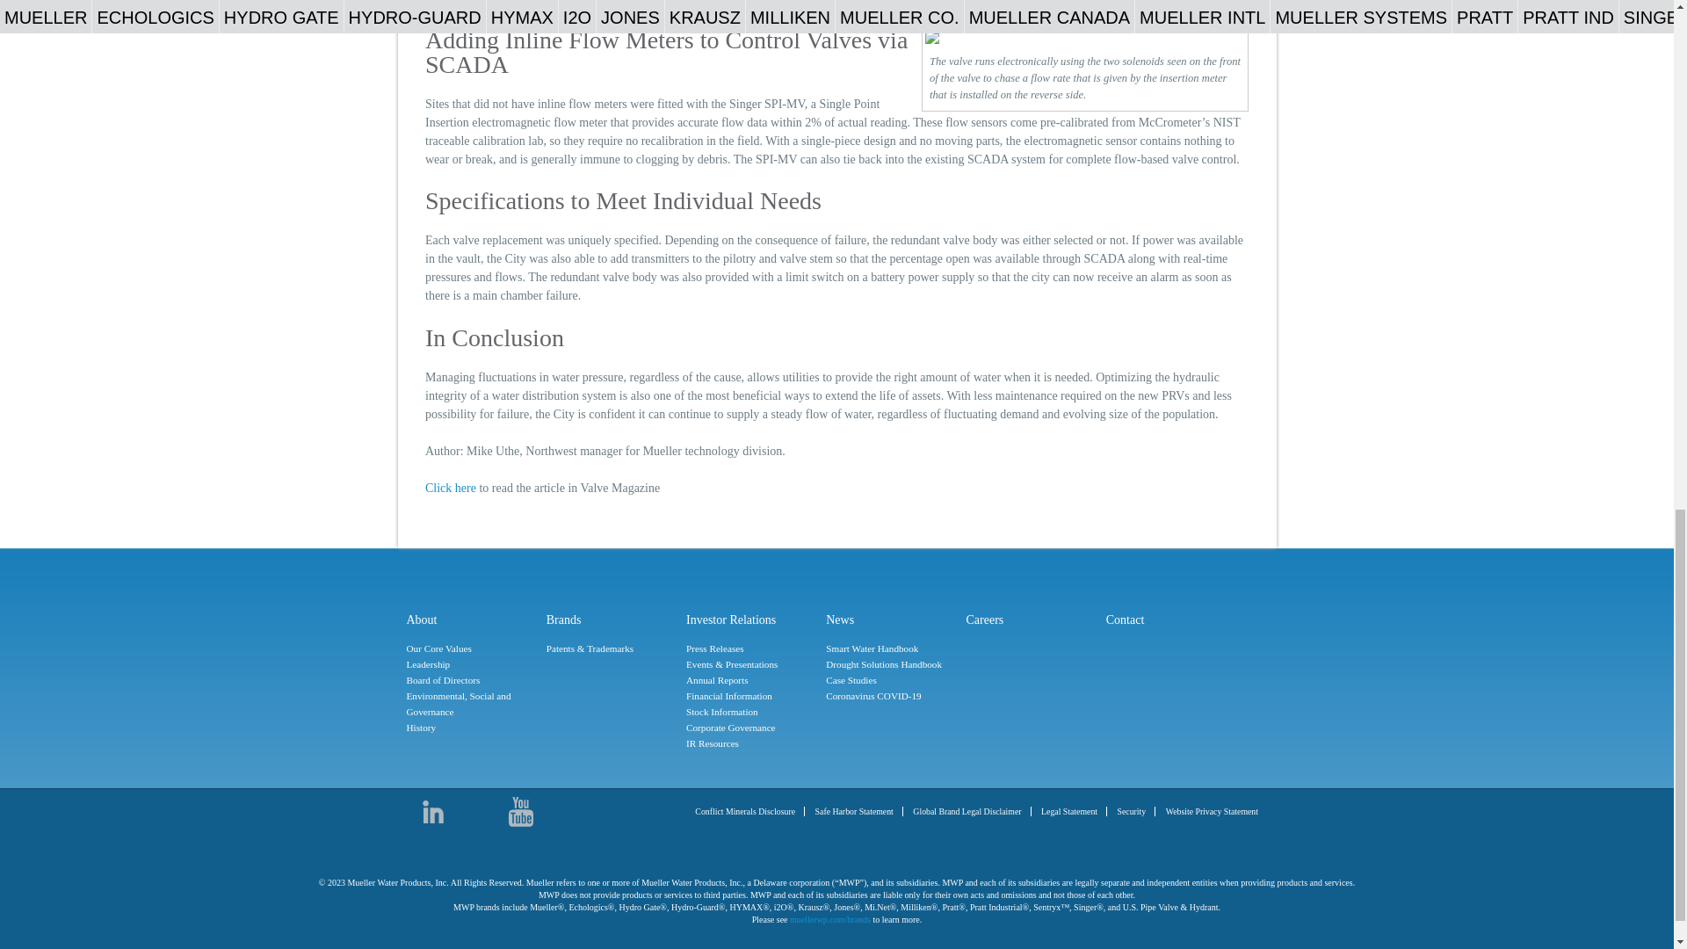 This screenshot has height=949, width=1687. I want to click on Leadership, so click(470, 664).